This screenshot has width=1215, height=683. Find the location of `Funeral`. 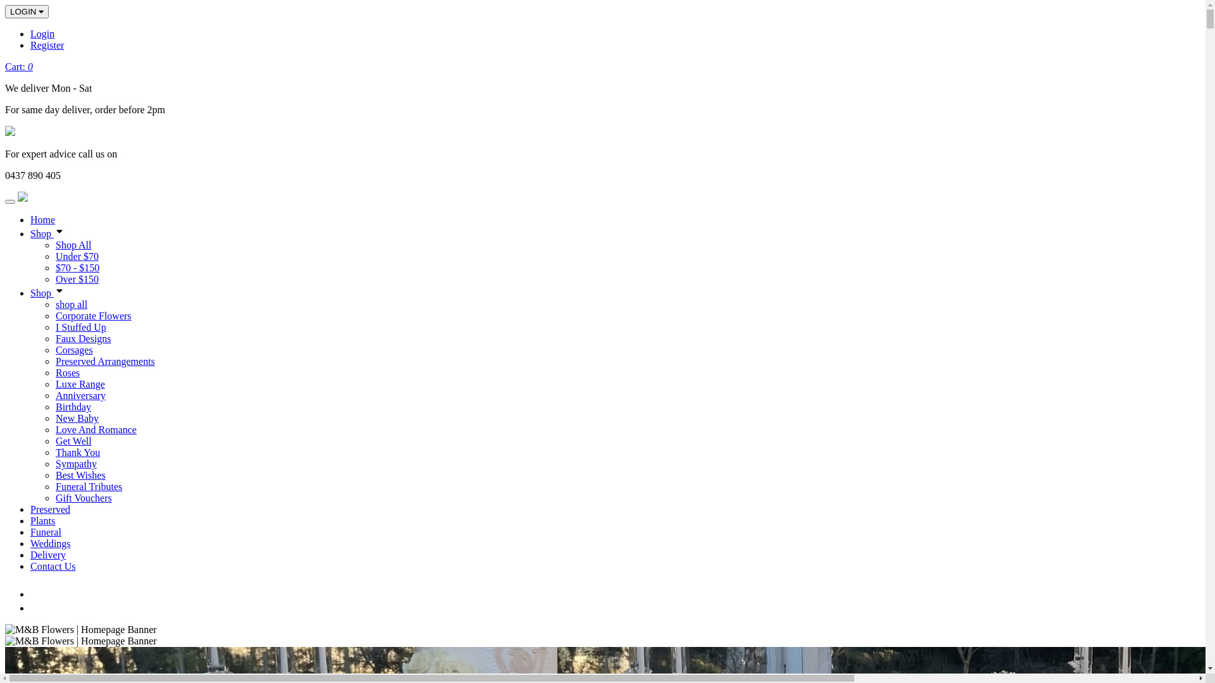

Funeral is located at coordinates (46, 532).